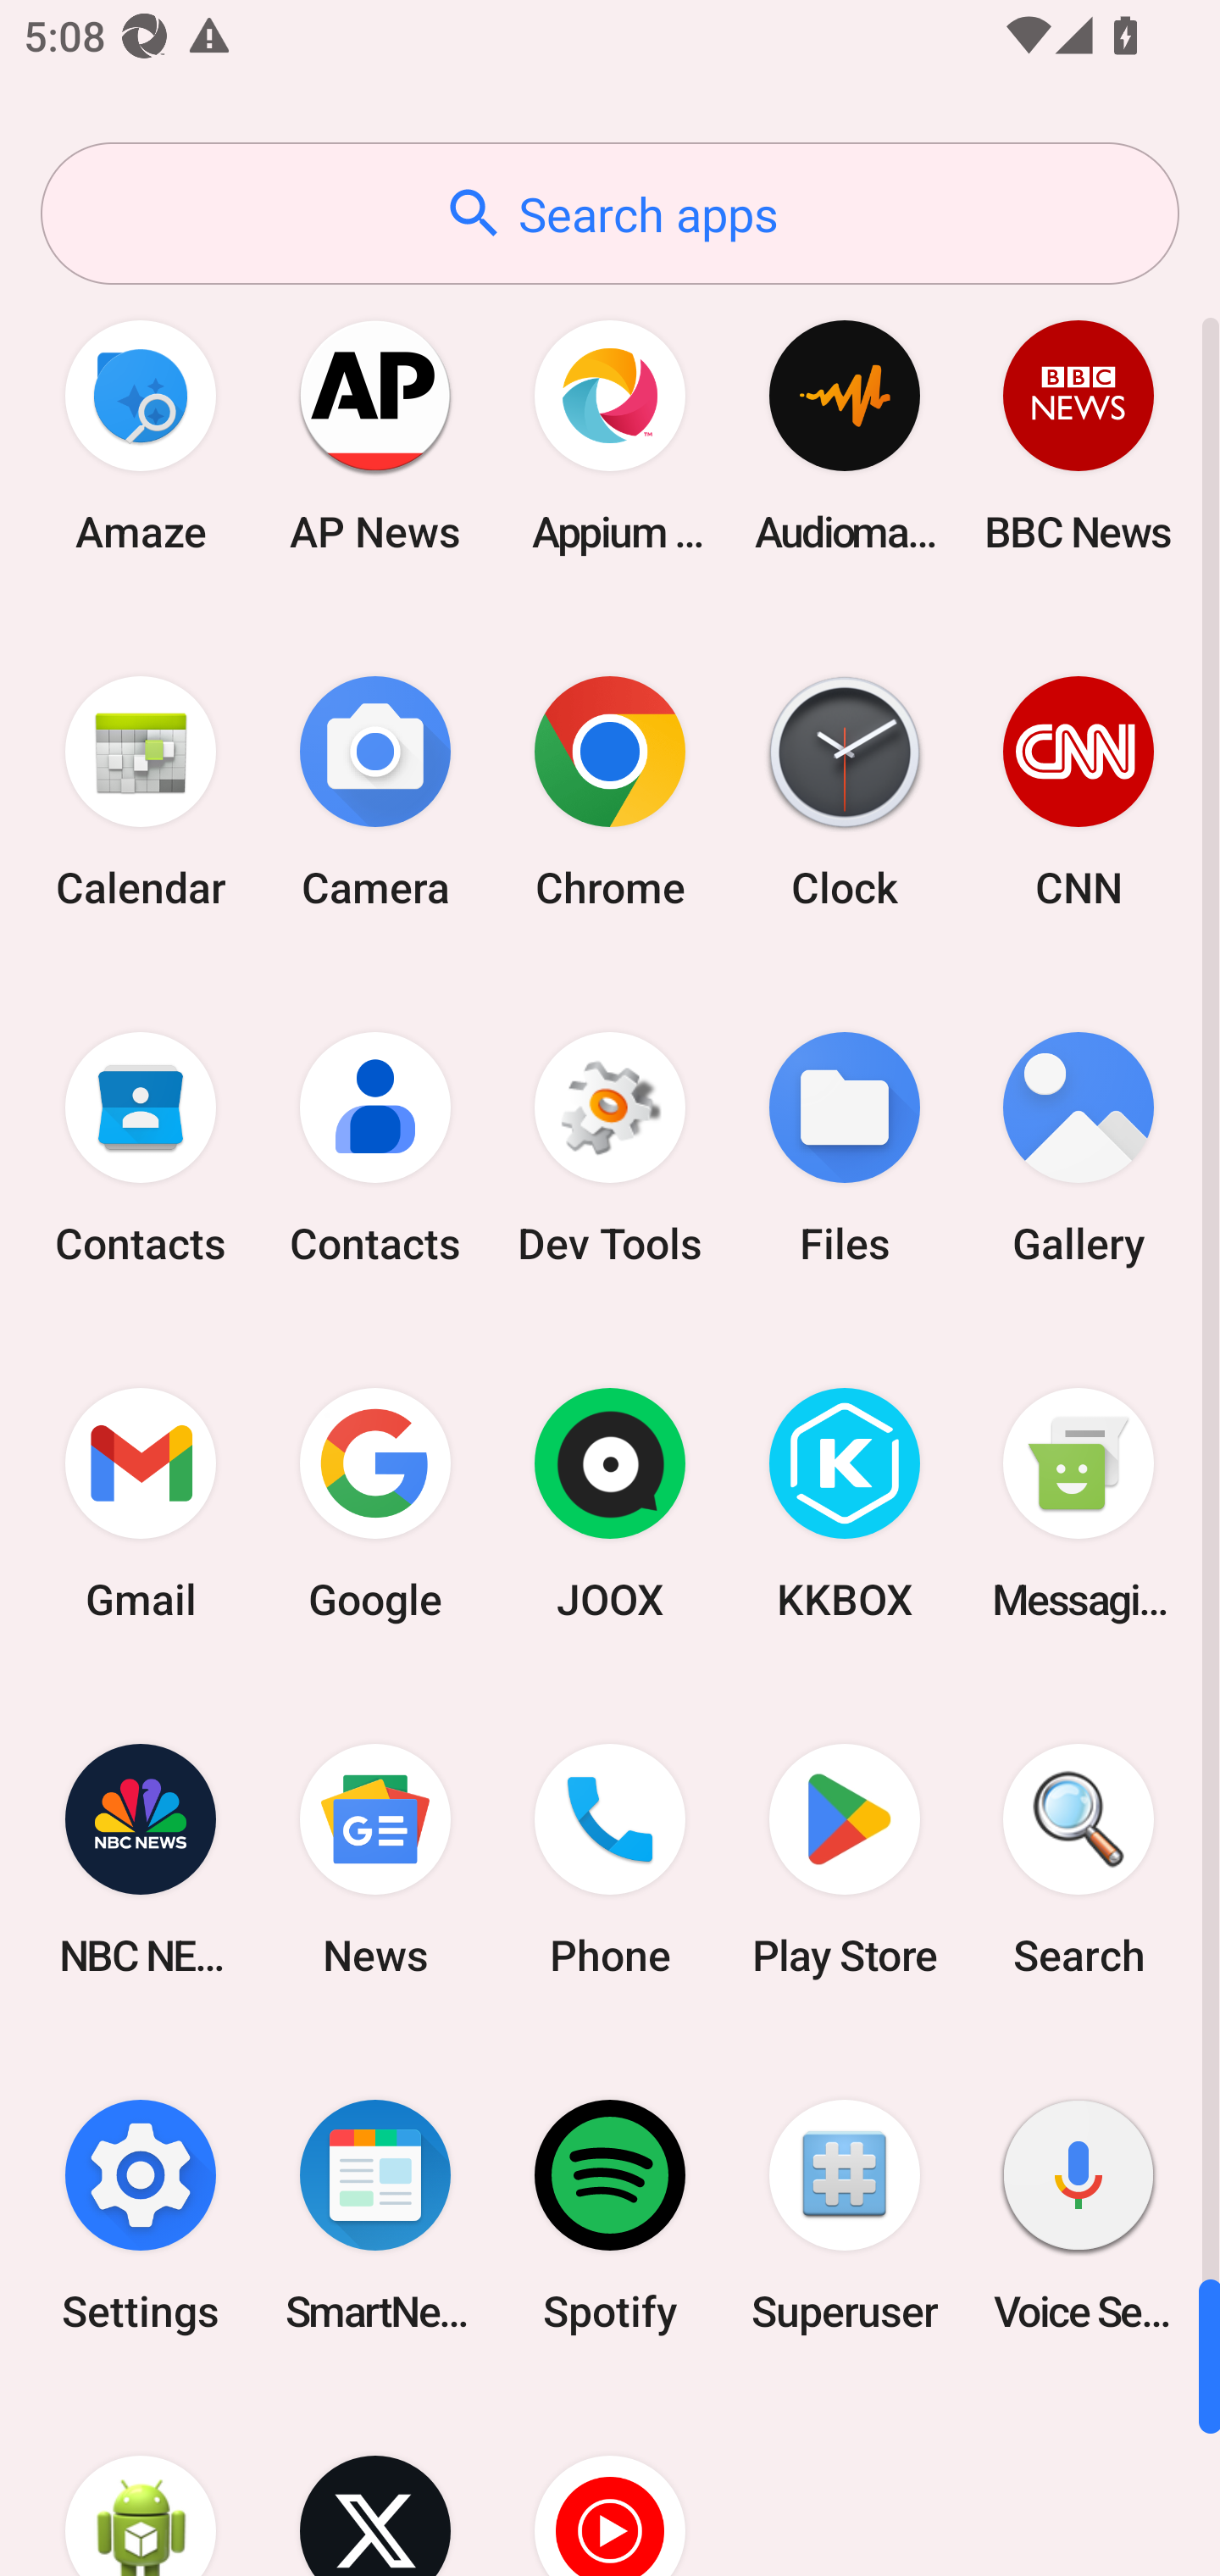 The width and height of the screenshot is (1220, 2576). Describe the element at coordinates (375, 791) in the screenshot. I see `Camera` at that location.